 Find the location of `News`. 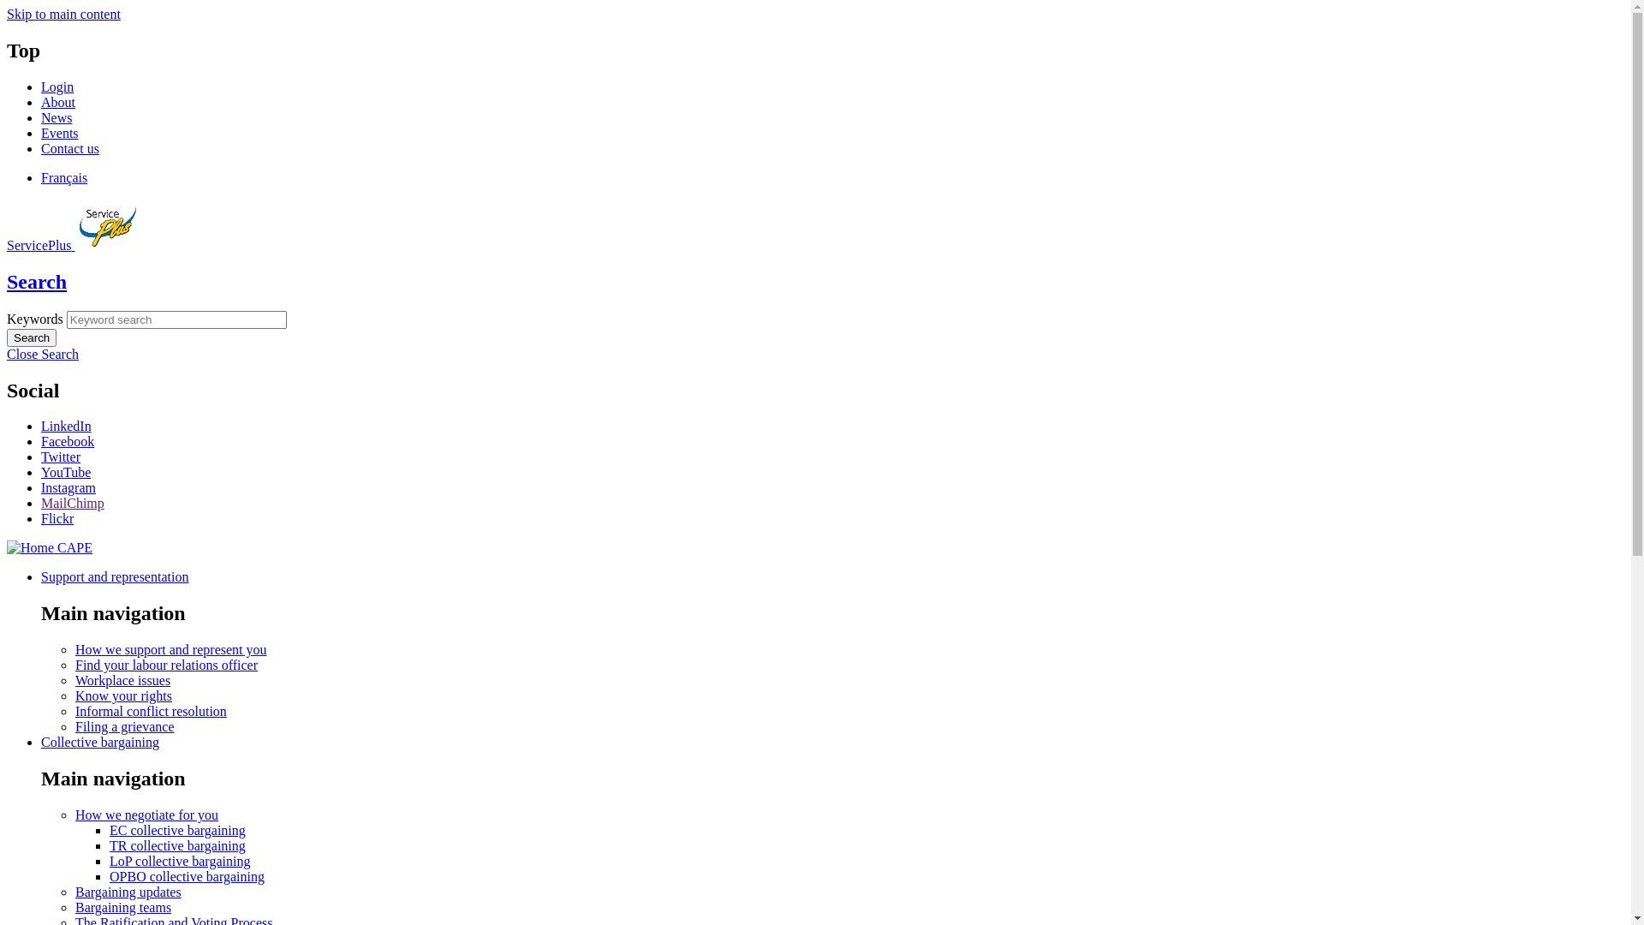

News is located at coordinates (57, 118).